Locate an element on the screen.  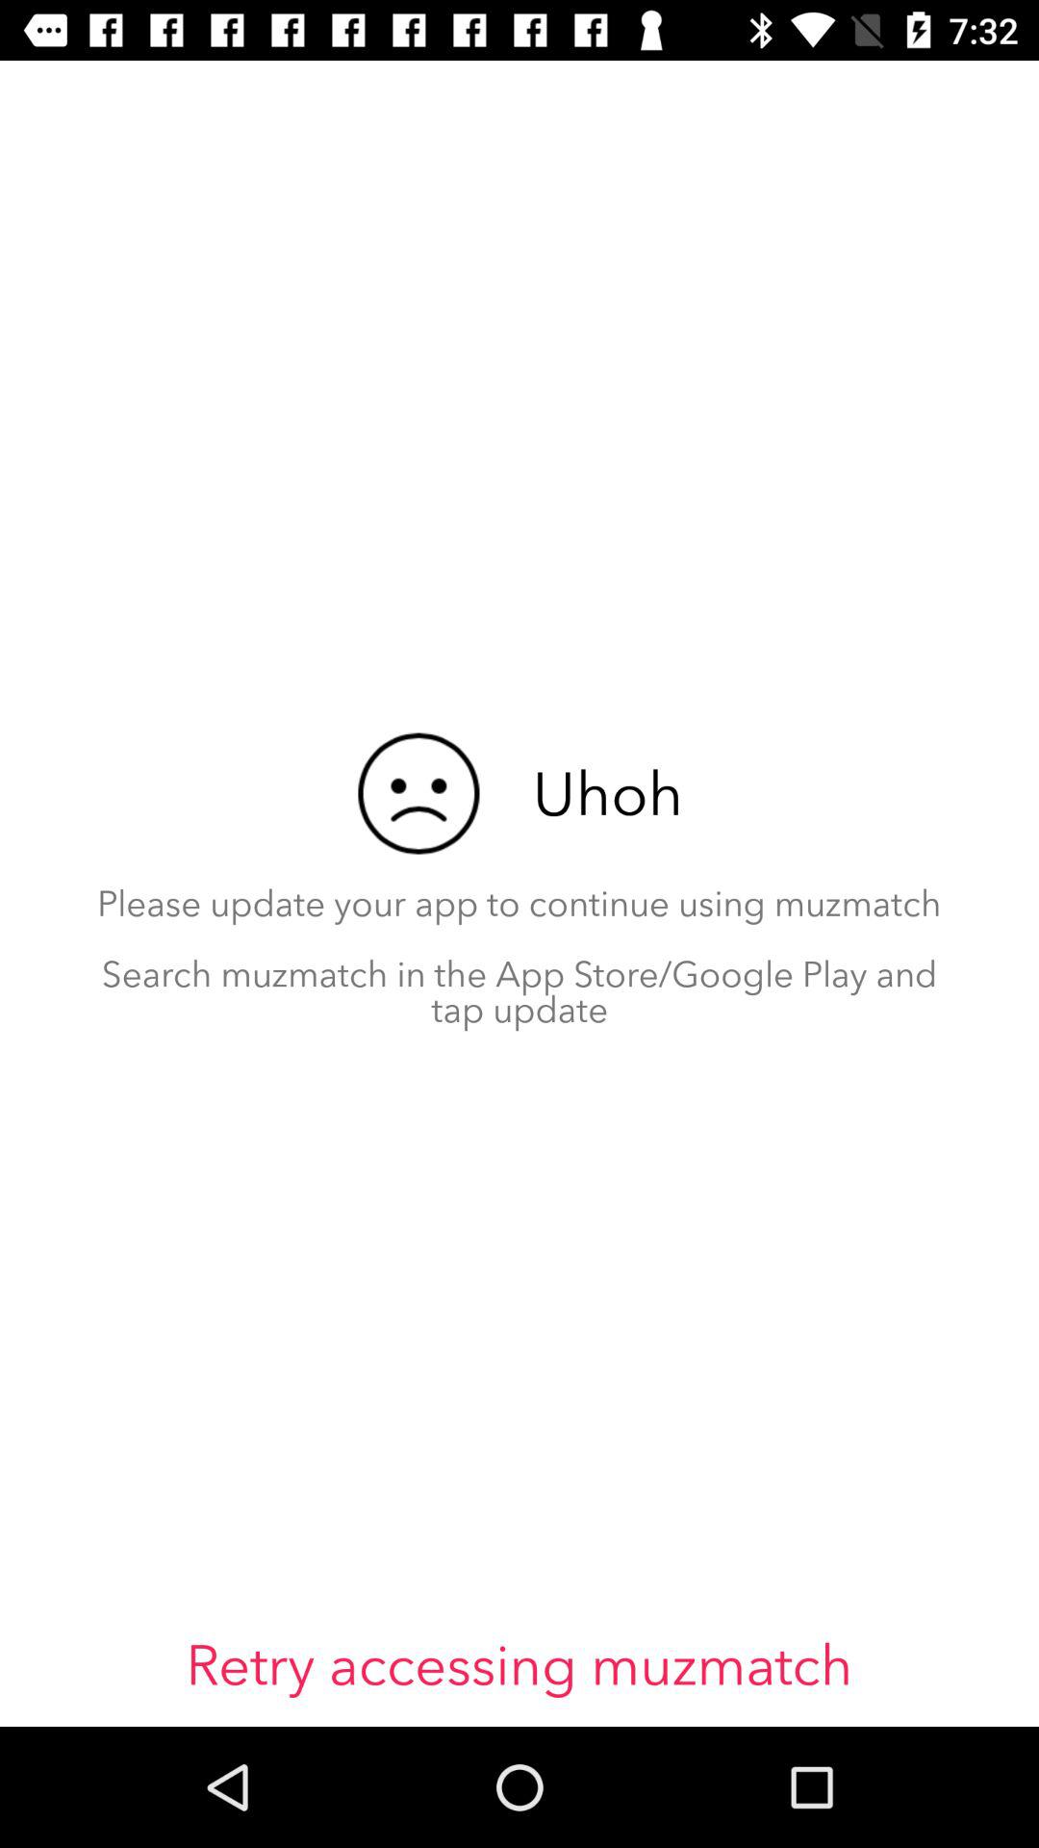
click retry accessing muzmatch icon is located at coordinates (519, 1665).